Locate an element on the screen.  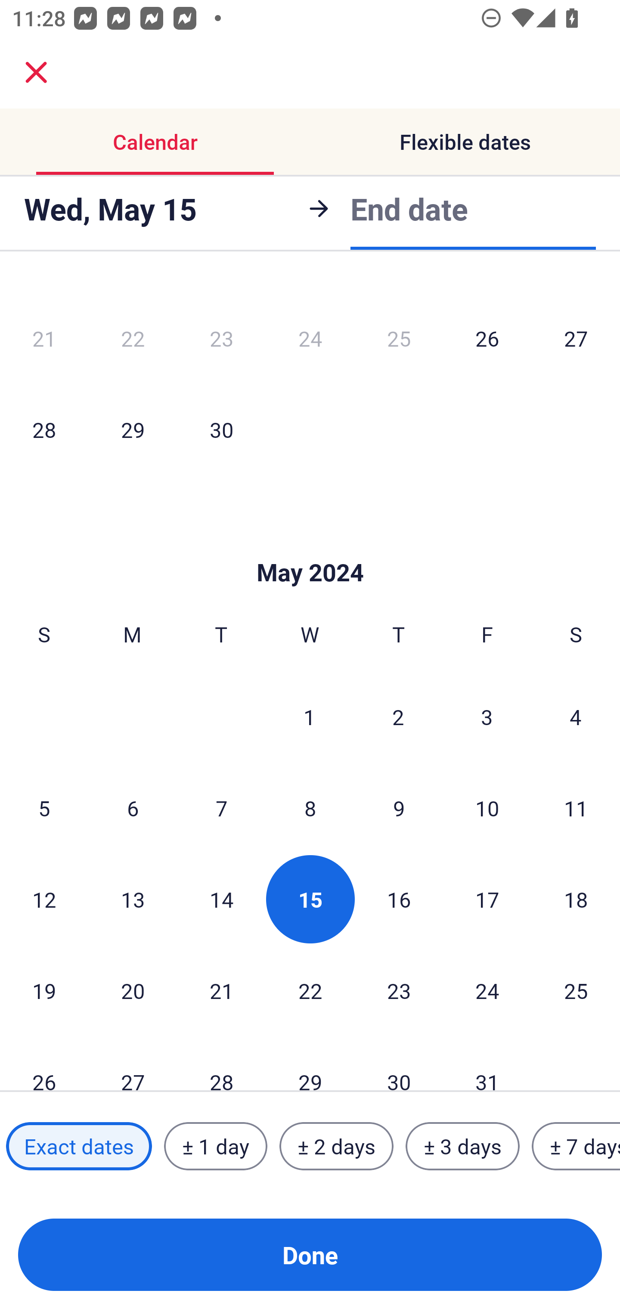
22 Wednesday, May 22, 2024 is located at coordinates (310, 990).